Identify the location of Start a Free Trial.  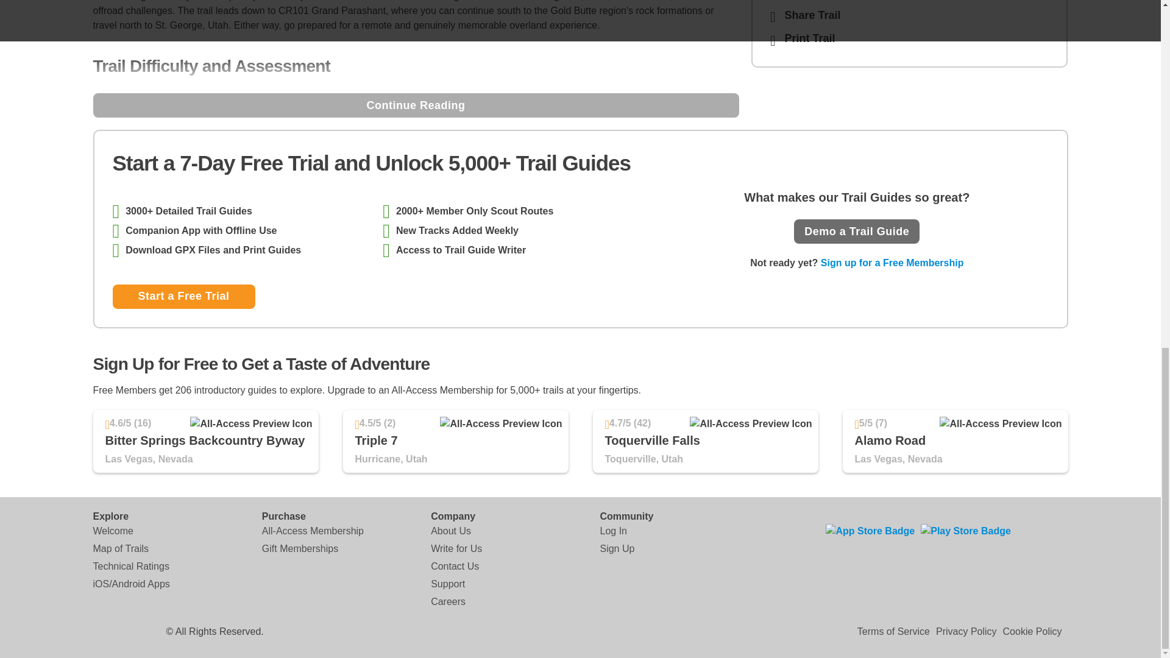
(183, 296).